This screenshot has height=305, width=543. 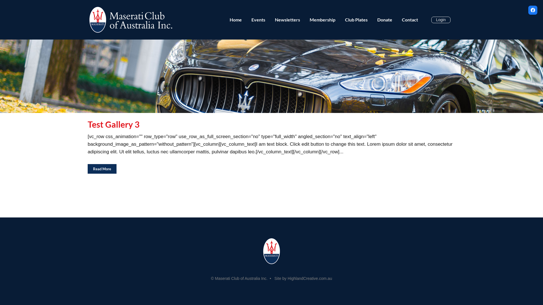 What do you see at coordinates (356, 20) in the screenshot?
I see `Club Plates` at bounding box center [356, 20].